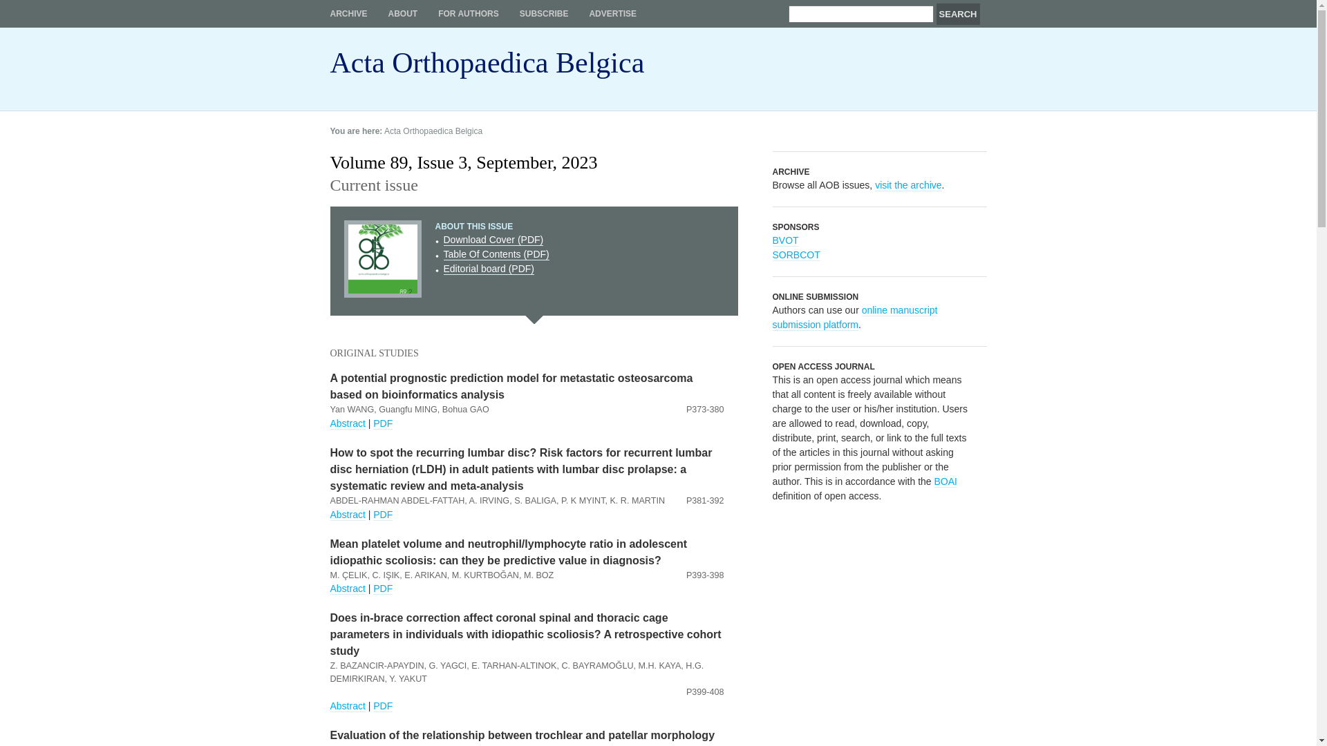  What do you see at coordinates (404, 14) in the screenshot?
I see `ABOUT` at bounding box center [404, 14].